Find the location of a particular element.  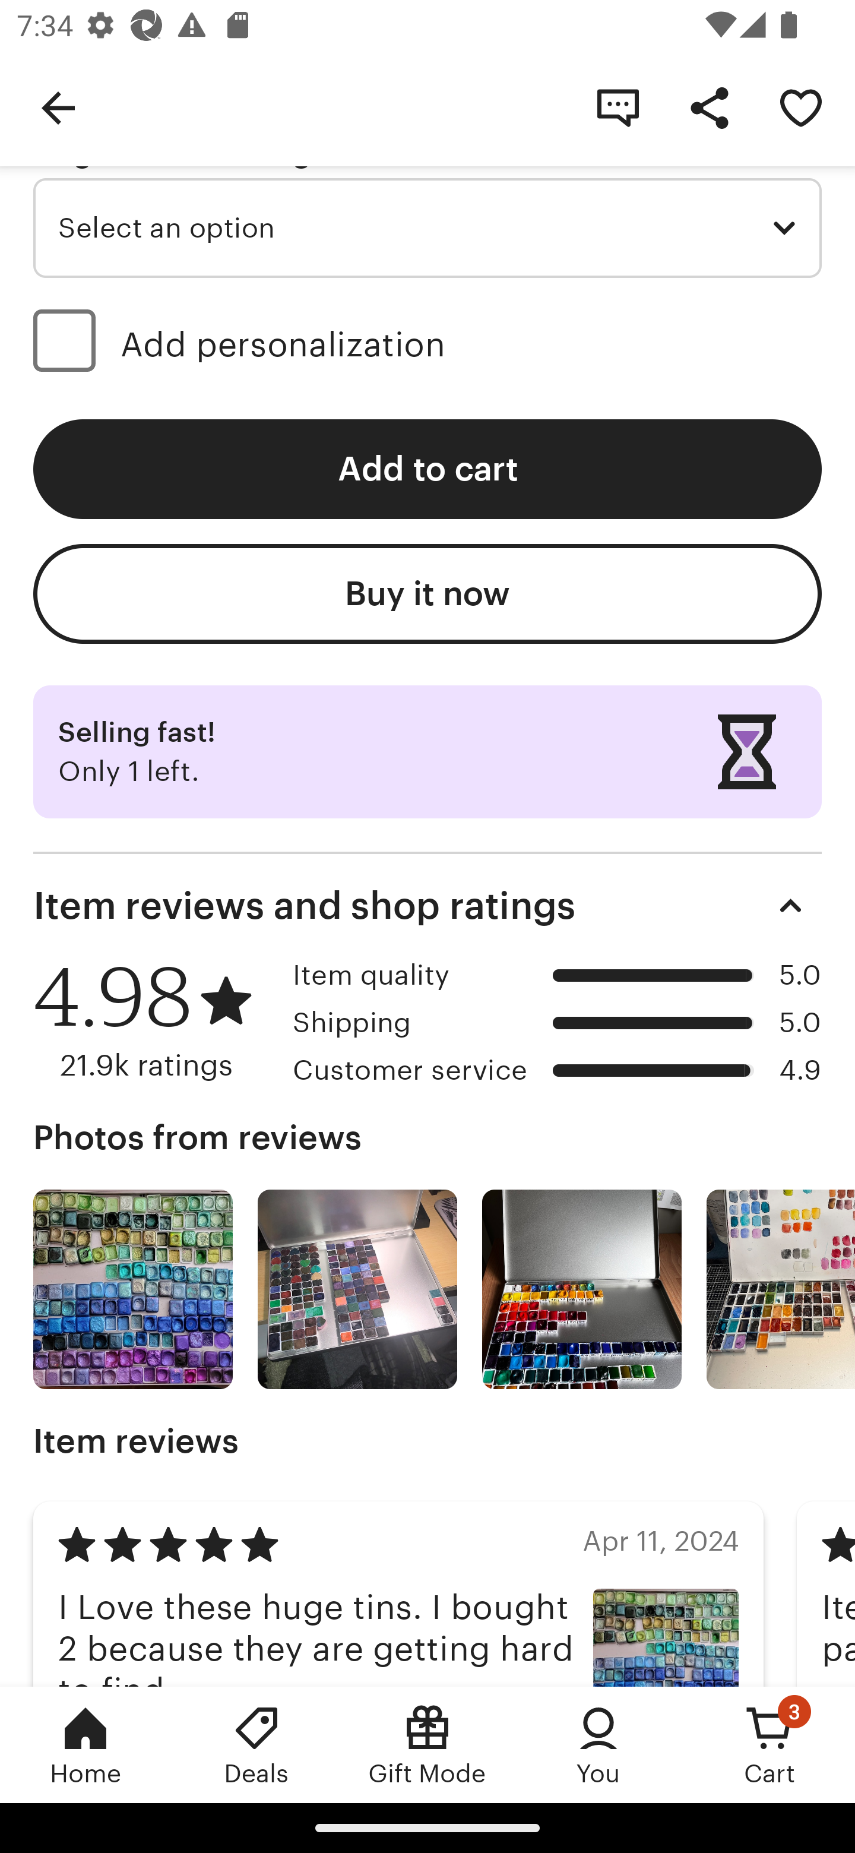

Photo from review is located at coordinates (780, 1290).